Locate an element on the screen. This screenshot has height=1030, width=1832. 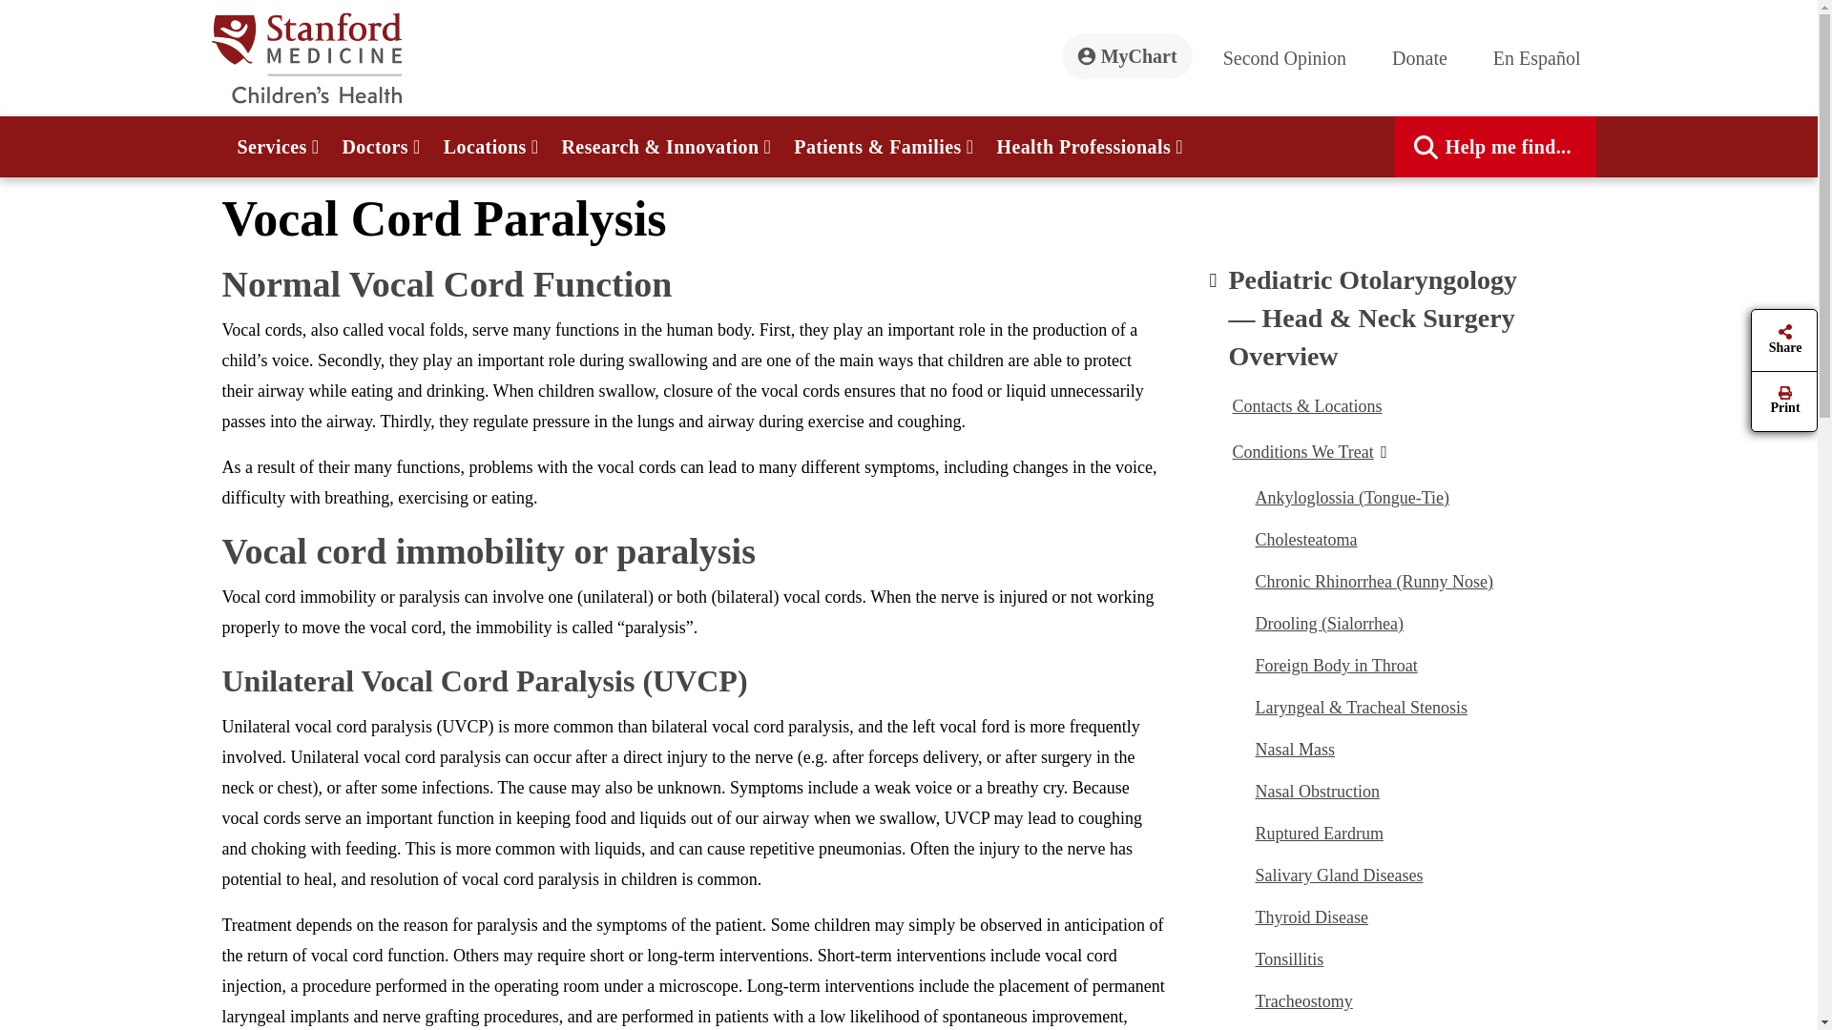
MyChart is located at coordinates (1127, 55).